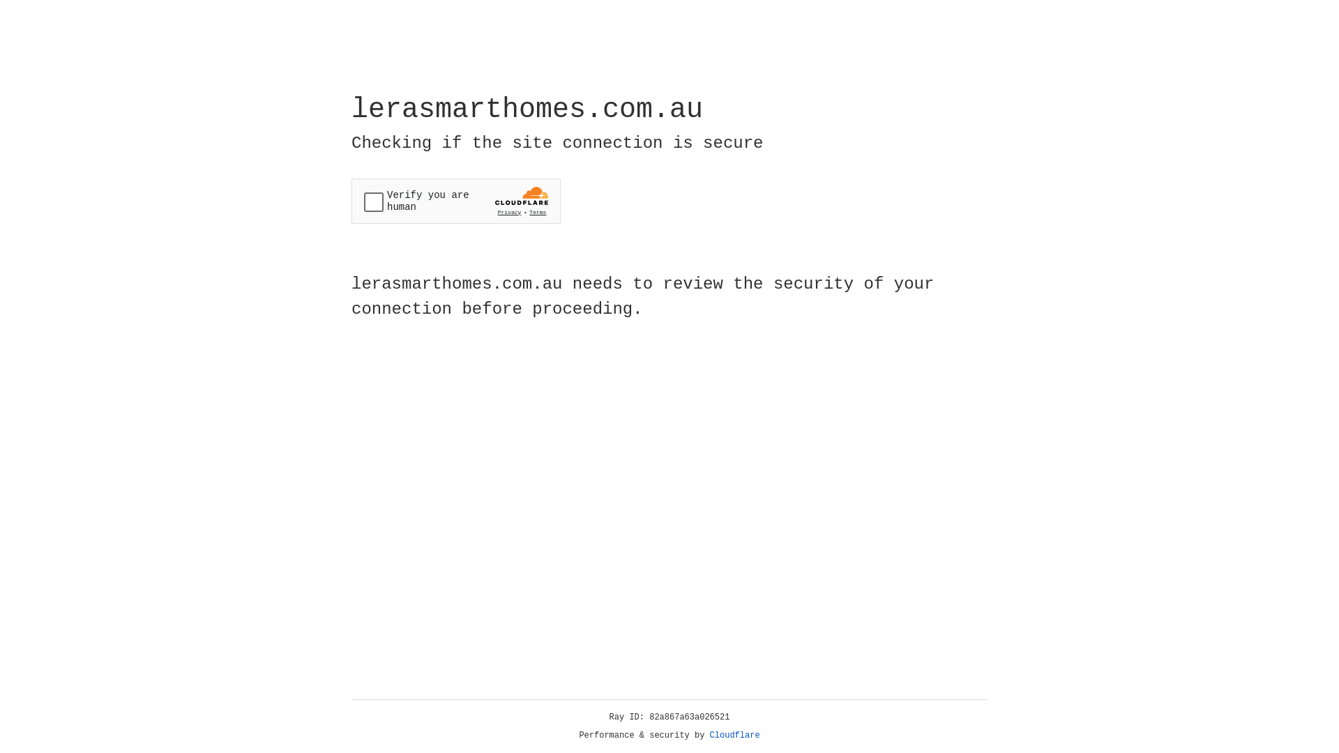 Image resolution: width=1339 pixels, height=753 pixels. Describe the element at coordinates (456, 201) in the screenshot. I see `Widget containing a Cloudflare security challenge` at that location.